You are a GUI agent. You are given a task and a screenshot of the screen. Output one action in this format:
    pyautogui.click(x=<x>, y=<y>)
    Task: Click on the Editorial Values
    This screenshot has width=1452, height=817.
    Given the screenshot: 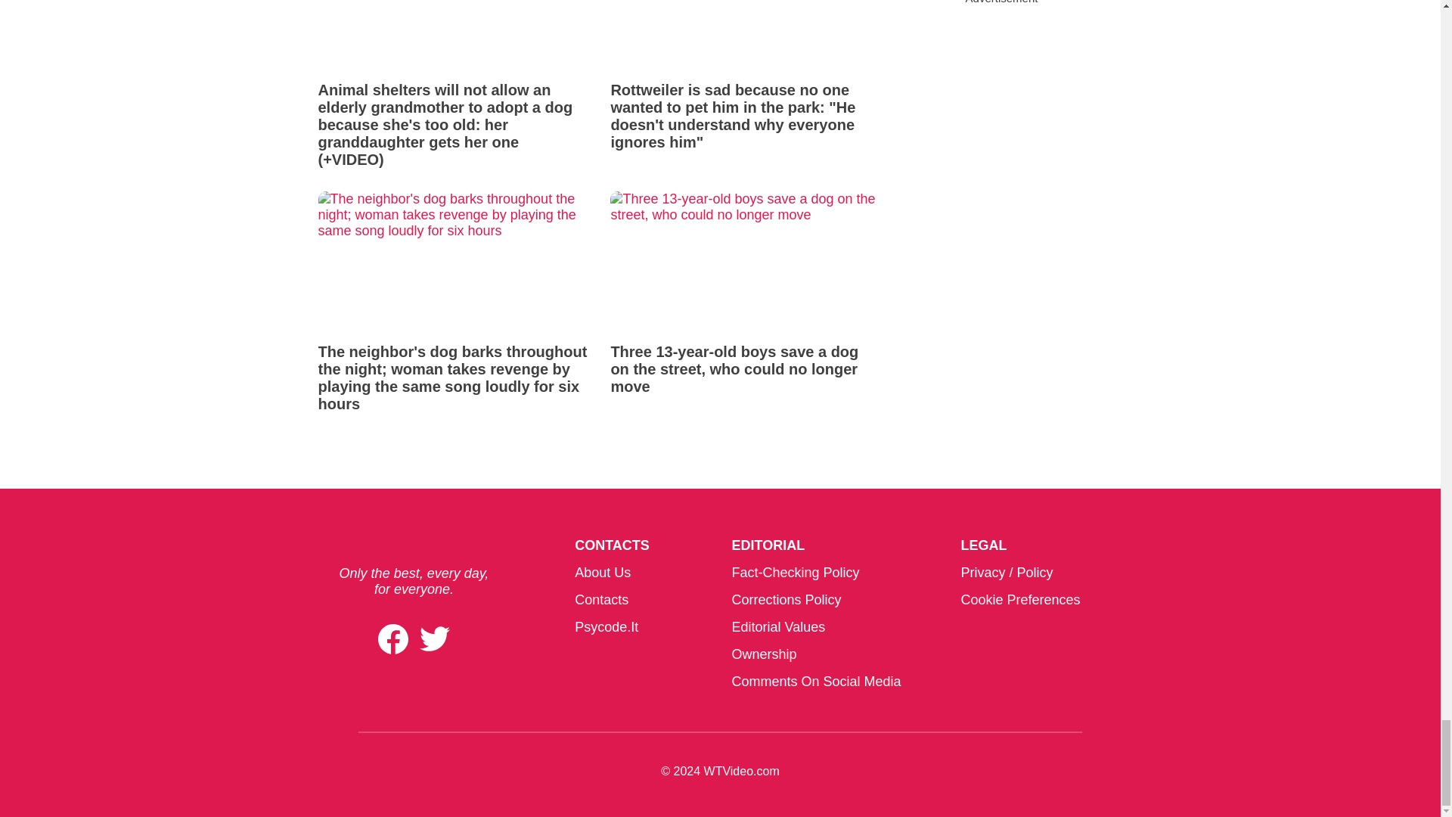 What is the action you would take?
    pyautogui.click(x=777, y=626)
    